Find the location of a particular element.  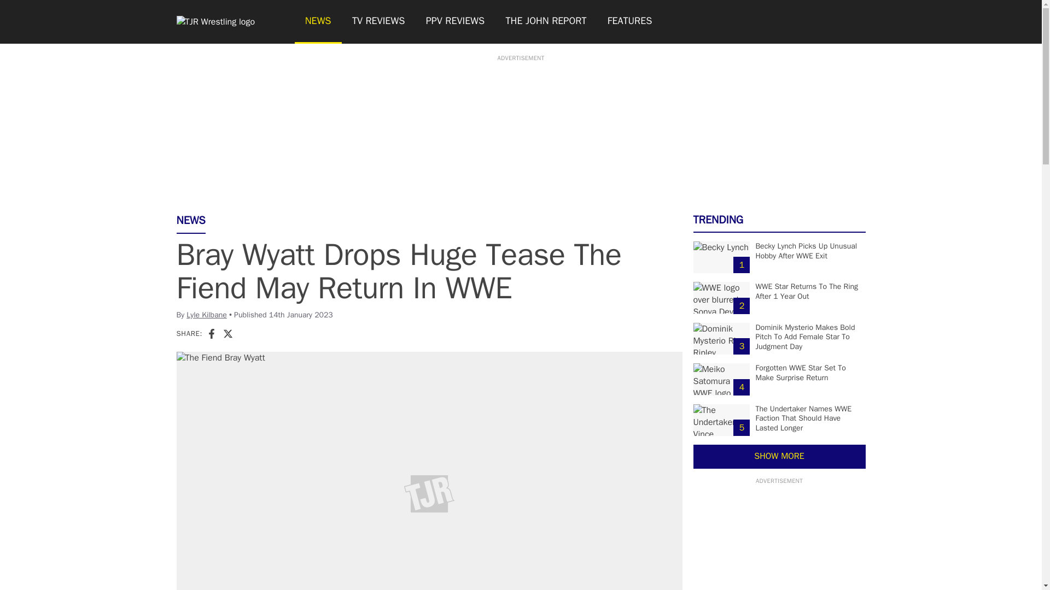

THE JOHN REPORT is located at coordinates (545, 22).